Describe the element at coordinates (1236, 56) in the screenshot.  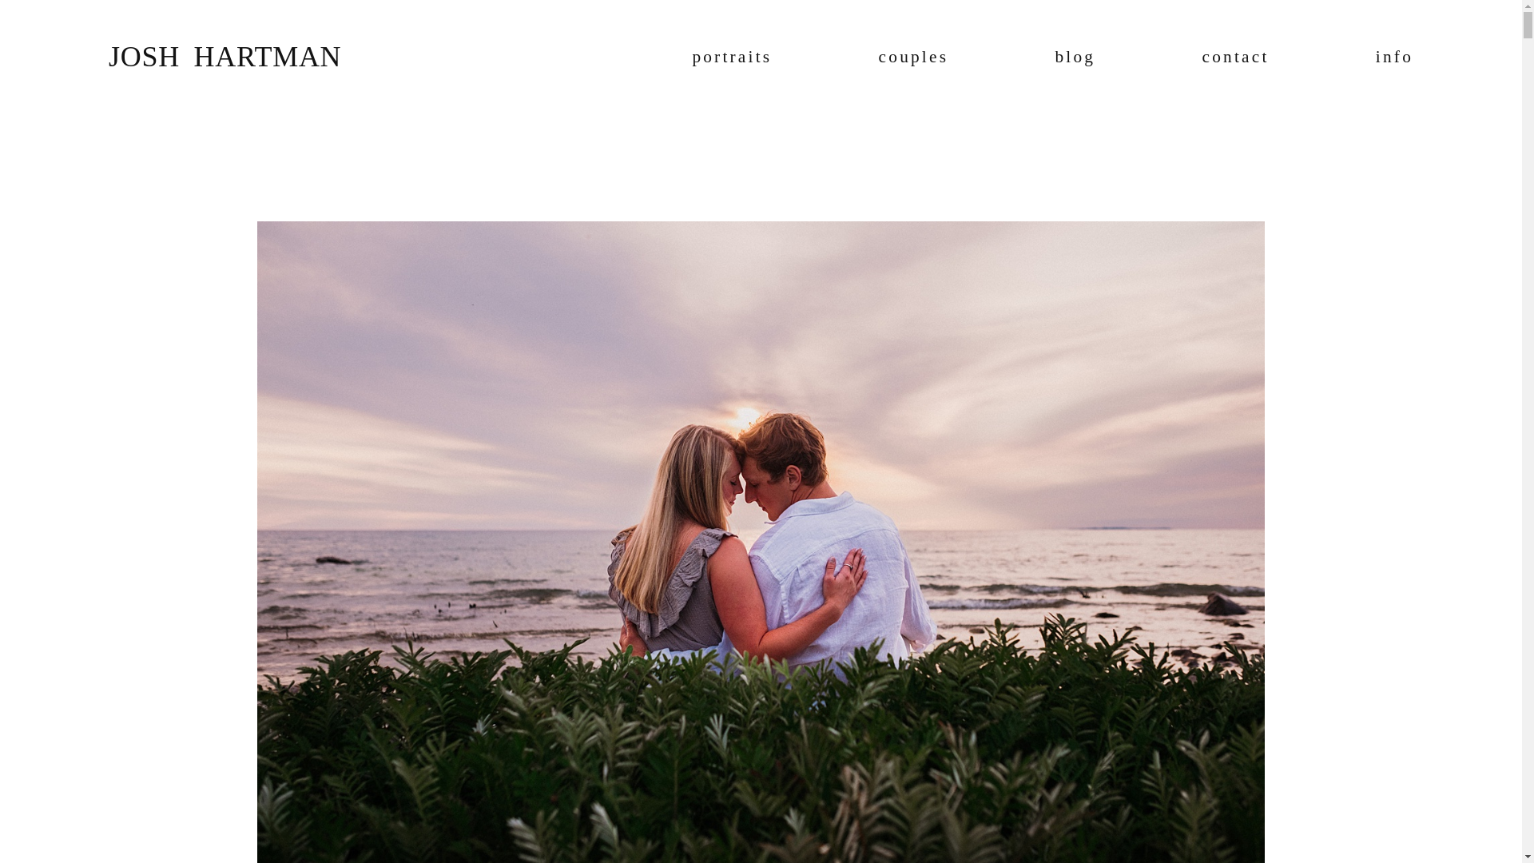
I see `contact` at that location.